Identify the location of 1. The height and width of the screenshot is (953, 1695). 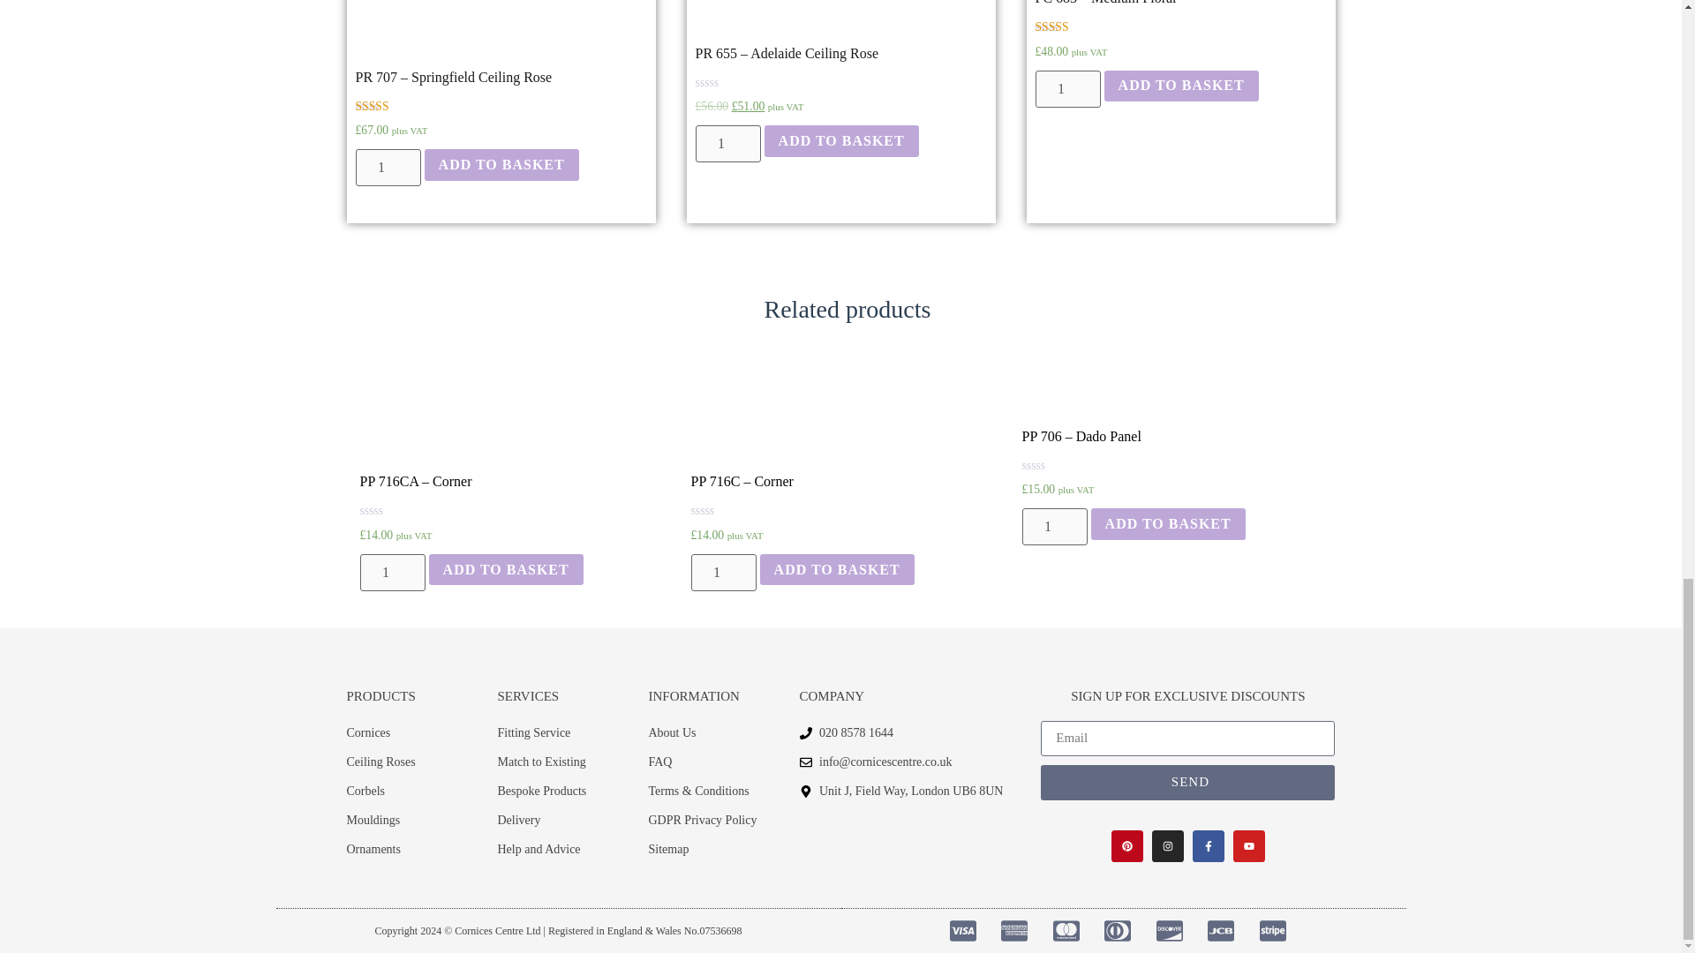
(1066, 88).